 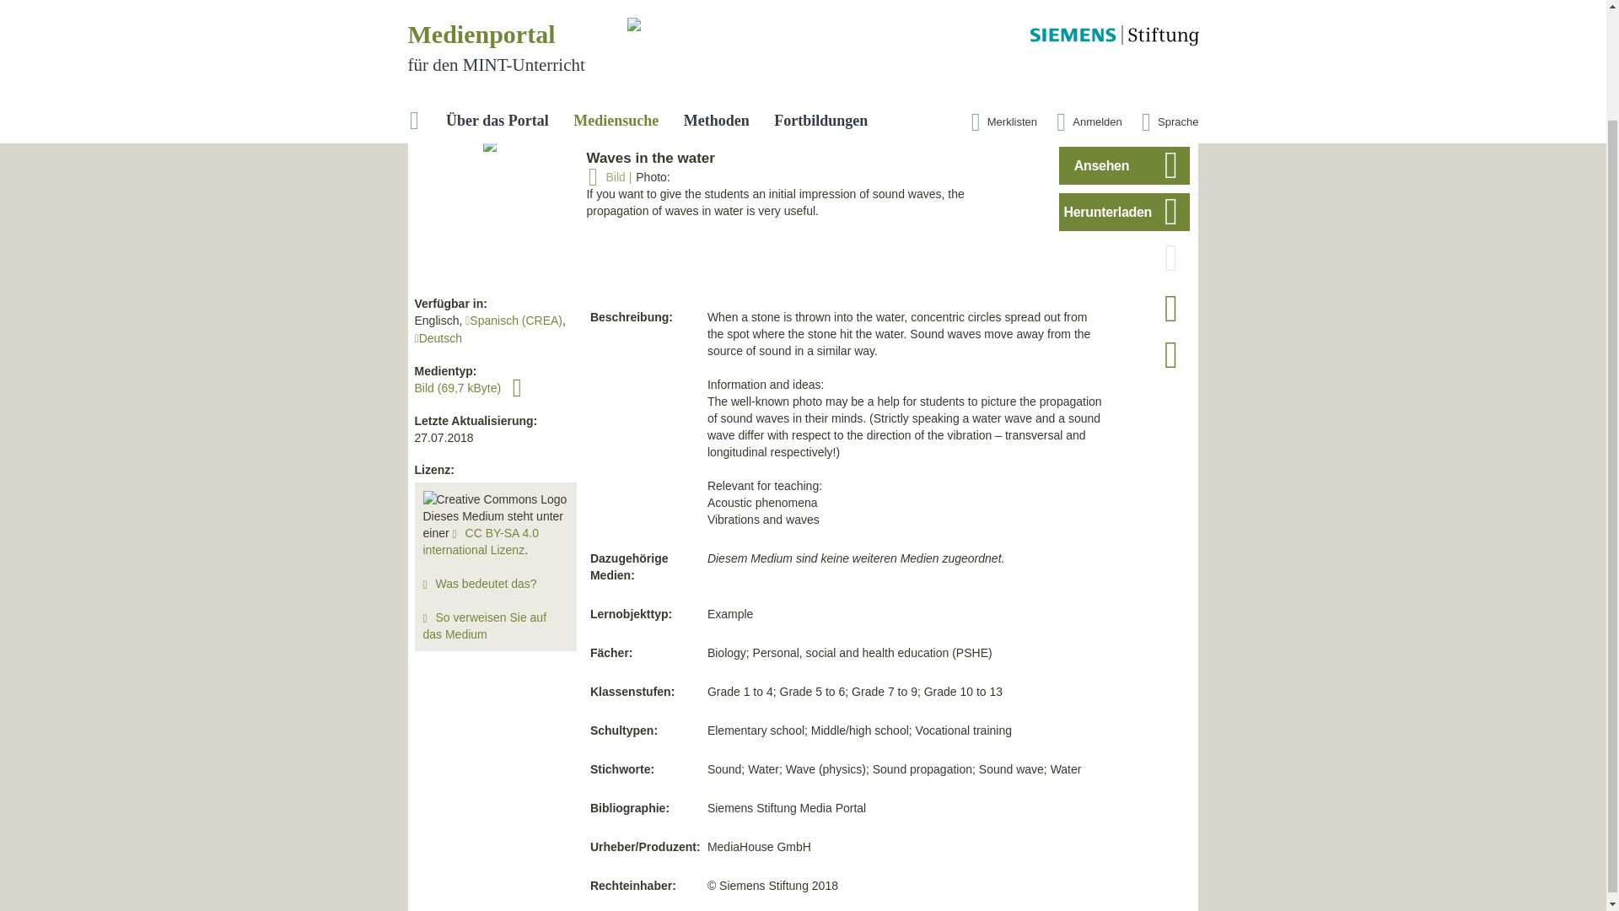 What do you see at coordinates (1000, 8) in the screenshot?
I see `Merklisten` at bounding box center [1000, 8].